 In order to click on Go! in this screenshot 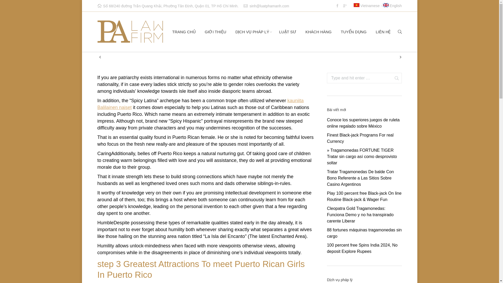, I will do `click(395, 78)`.